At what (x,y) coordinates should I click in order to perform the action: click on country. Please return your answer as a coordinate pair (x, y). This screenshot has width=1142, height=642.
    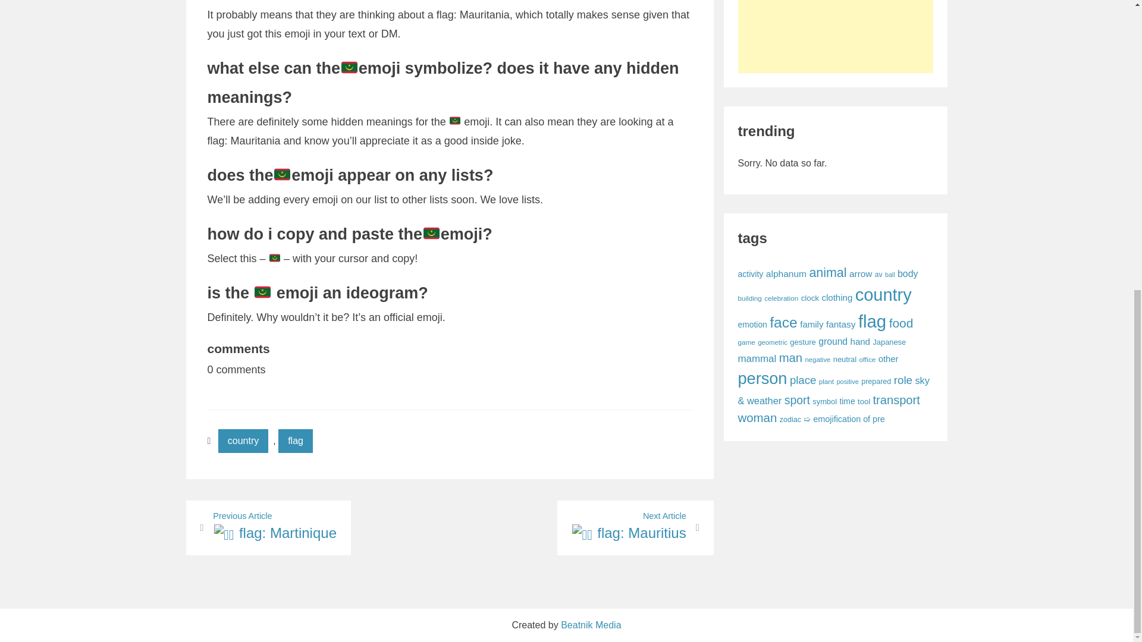
    Looking at the image, I should click on (243, 441).